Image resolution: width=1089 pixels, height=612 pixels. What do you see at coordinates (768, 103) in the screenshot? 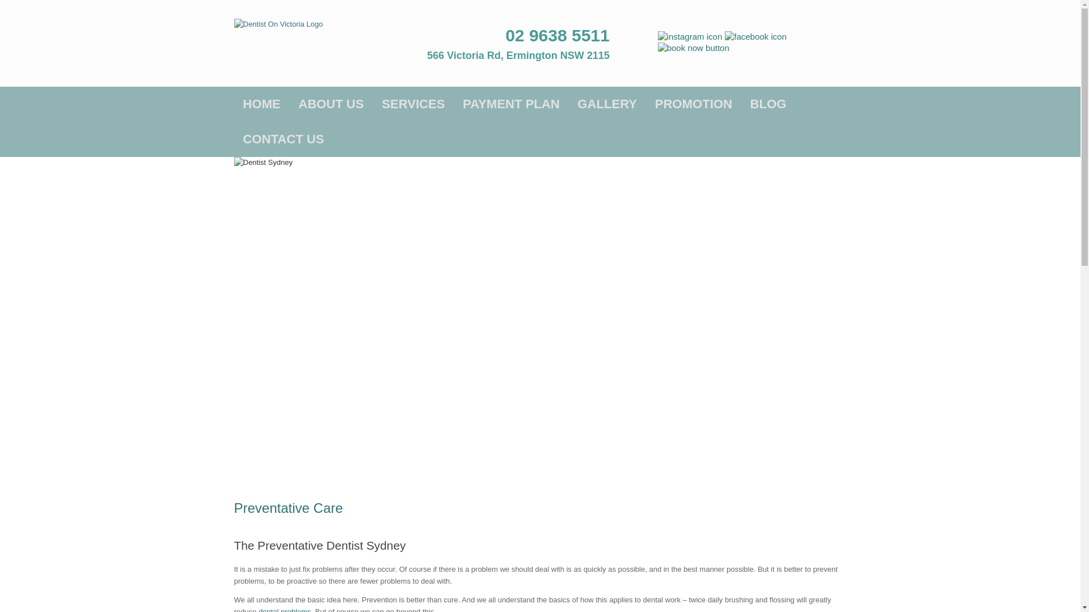
I see `BLOG` at bounding box center [768, 103].